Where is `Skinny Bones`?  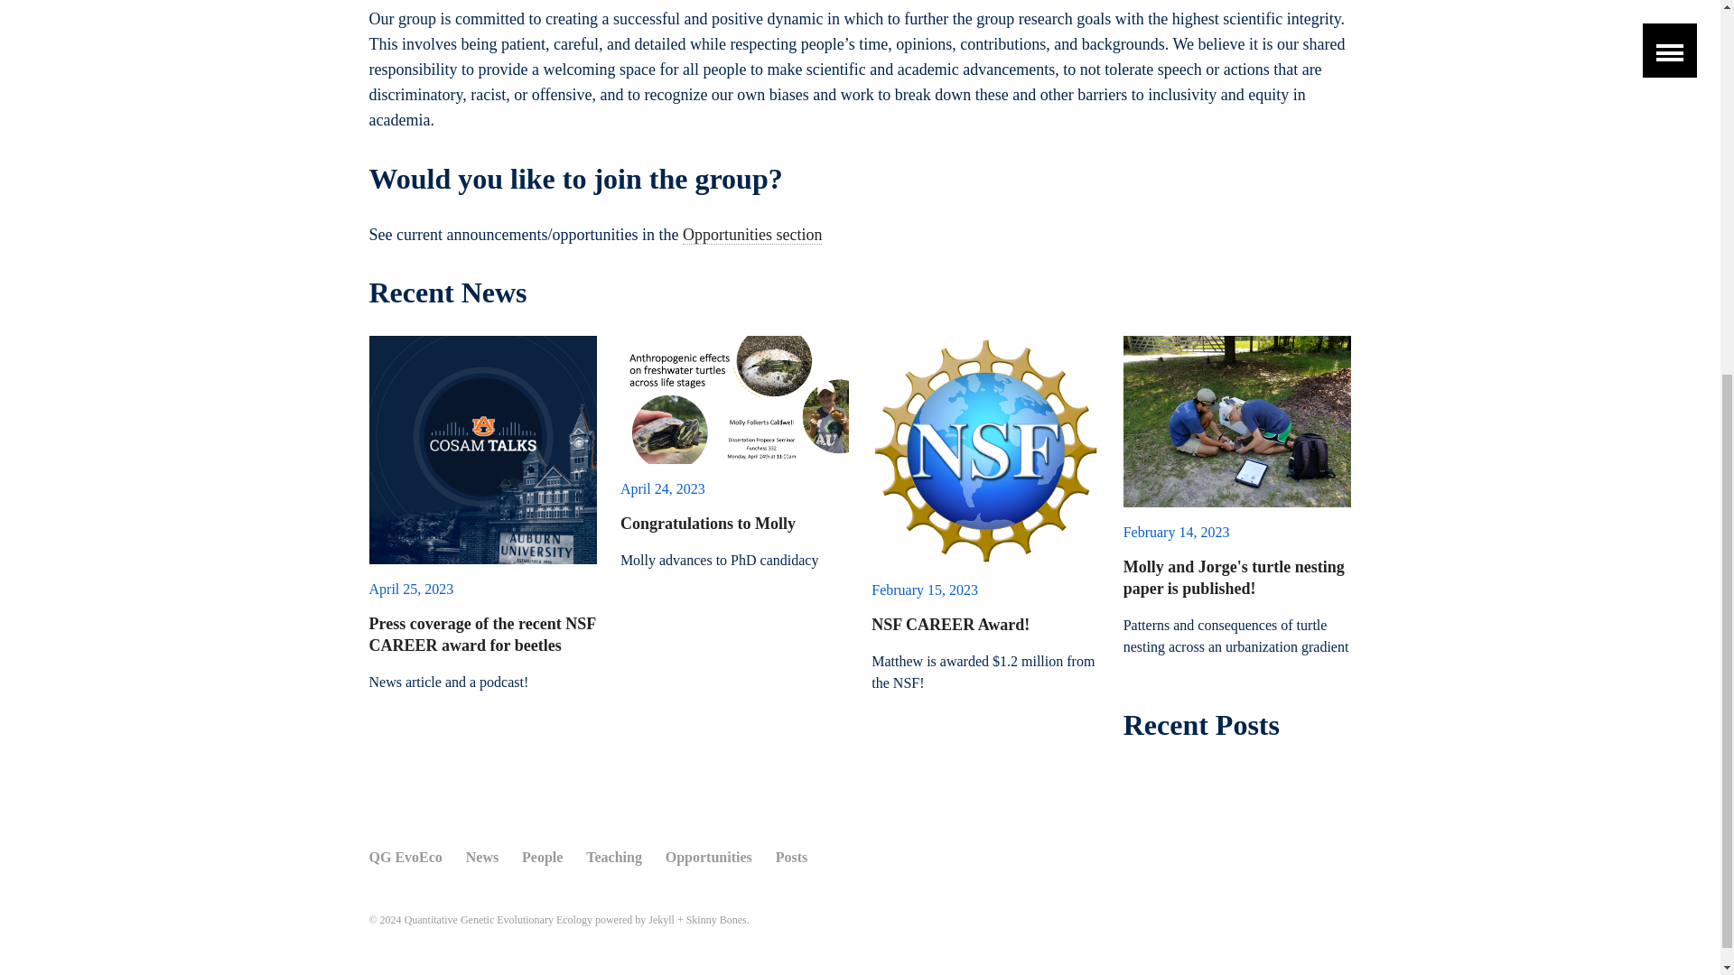
Skinny Bones is located at coordinates (717, 919).